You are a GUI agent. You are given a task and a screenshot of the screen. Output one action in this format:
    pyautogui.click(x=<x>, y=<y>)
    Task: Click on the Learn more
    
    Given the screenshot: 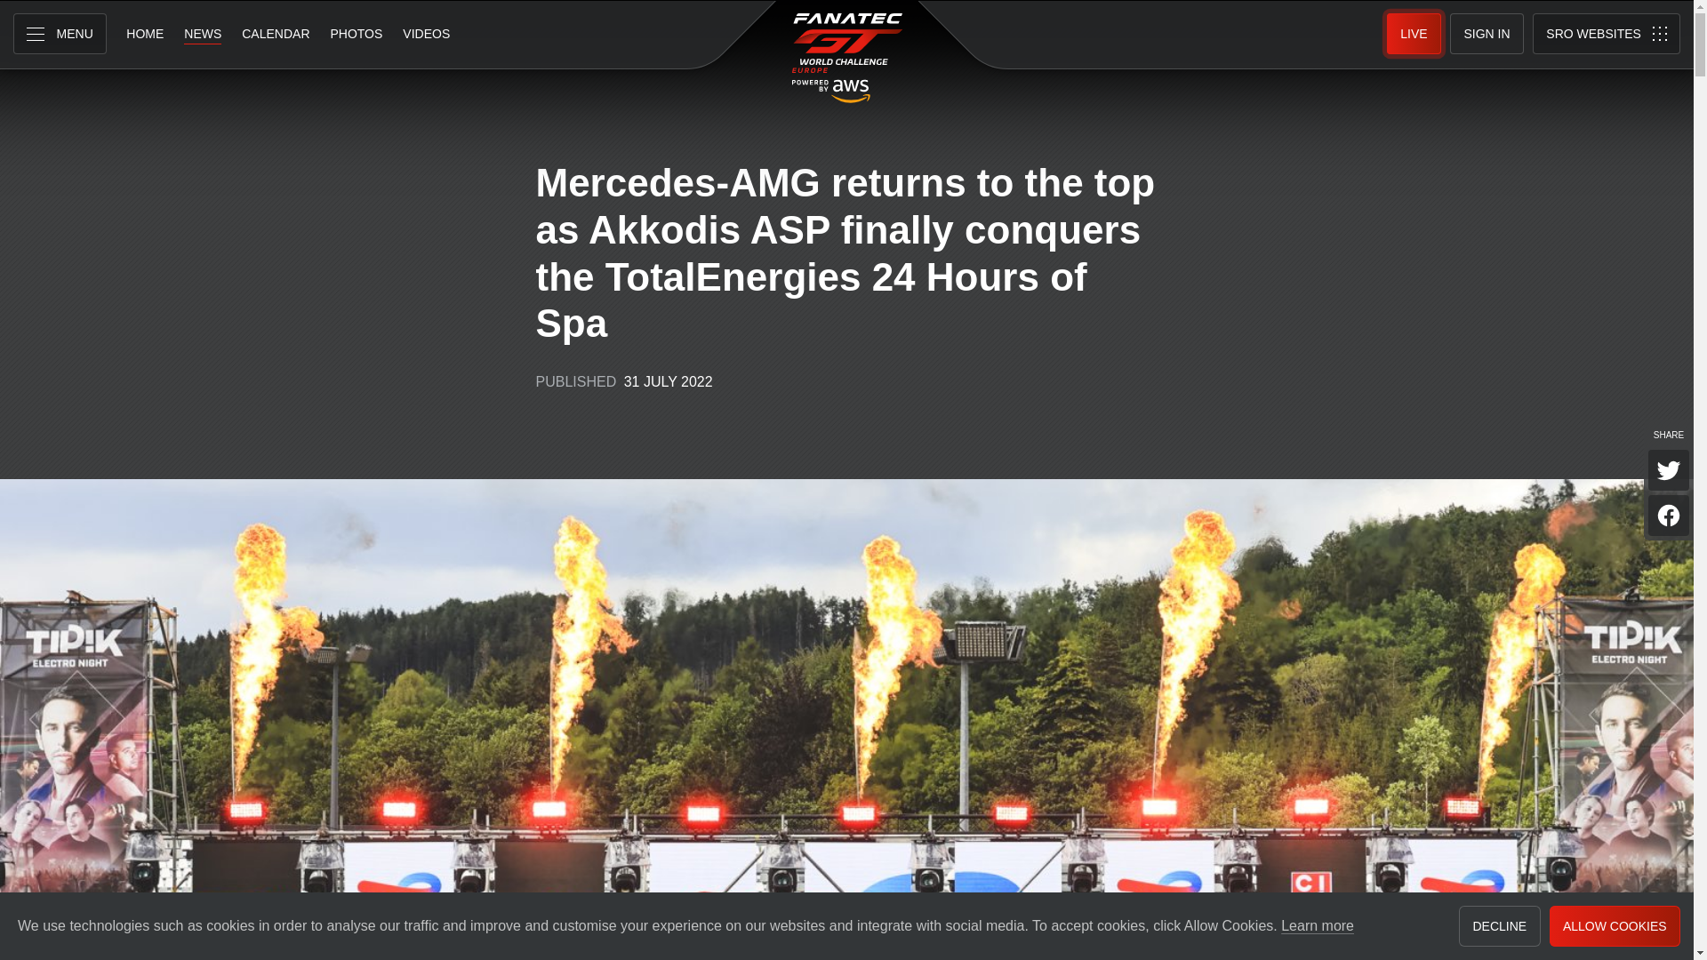 What is the action you would take?
    pyautogui.click(x=1318, y=926)
    